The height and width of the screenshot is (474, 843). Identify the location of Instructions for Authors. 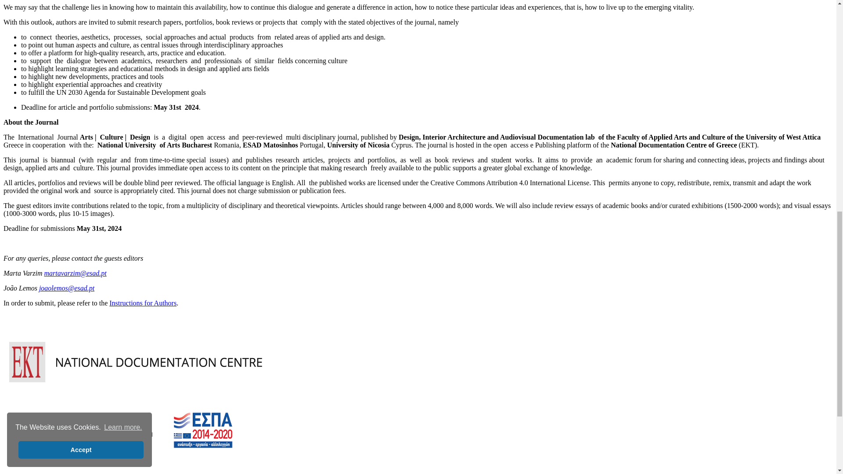
(143, 303).